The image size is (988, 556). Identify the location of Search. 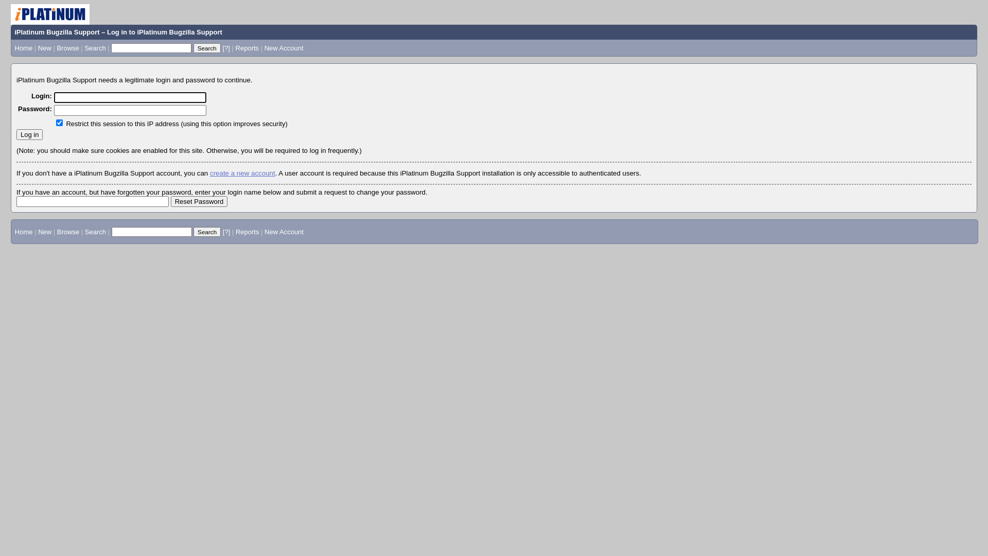
(96, 232).